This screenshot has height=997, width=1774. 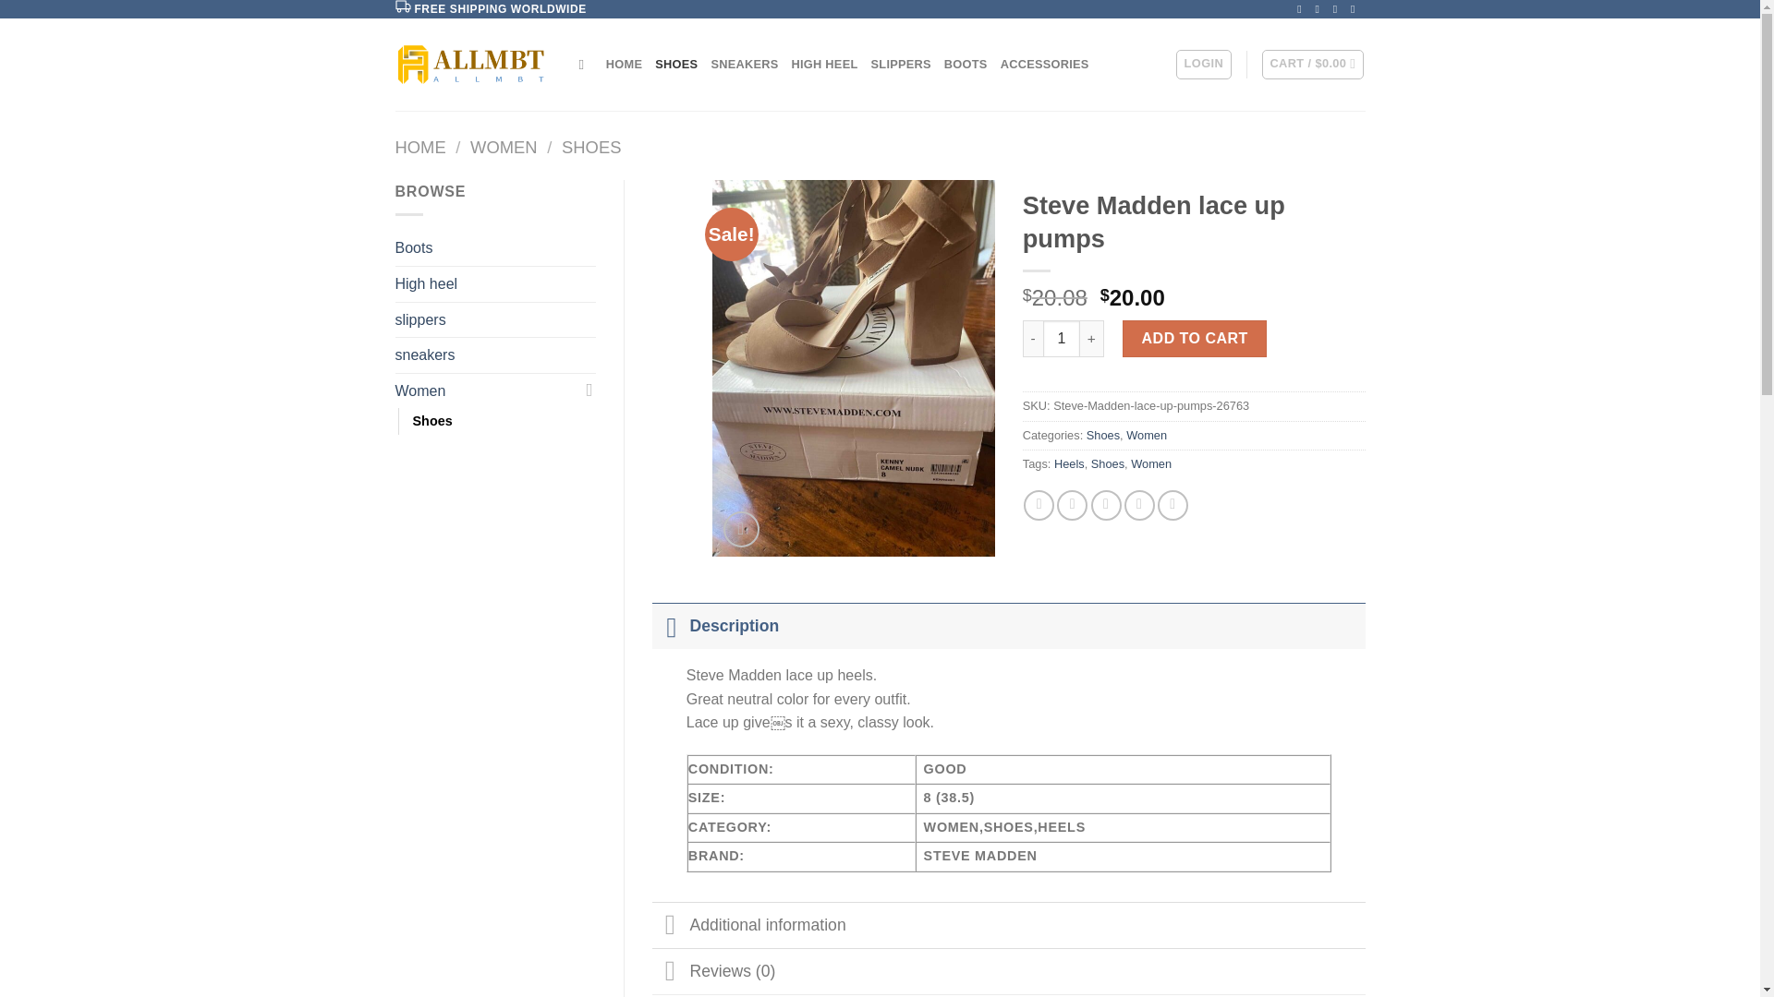 I want to click on HOME, so click(x=421, y=147).